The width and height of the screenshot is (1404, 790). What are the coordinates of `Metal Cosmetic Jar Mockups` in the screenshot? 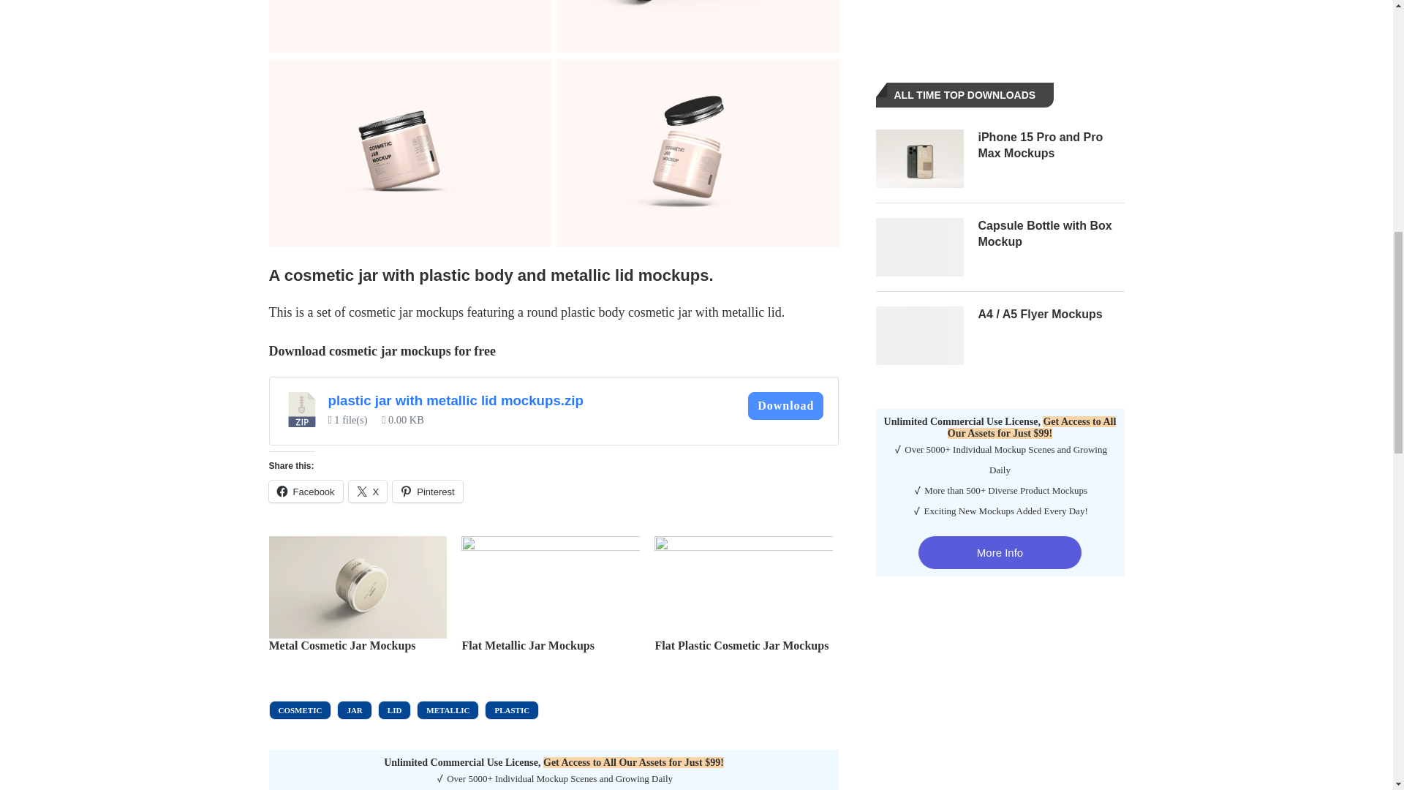 It's located at (358, 587).